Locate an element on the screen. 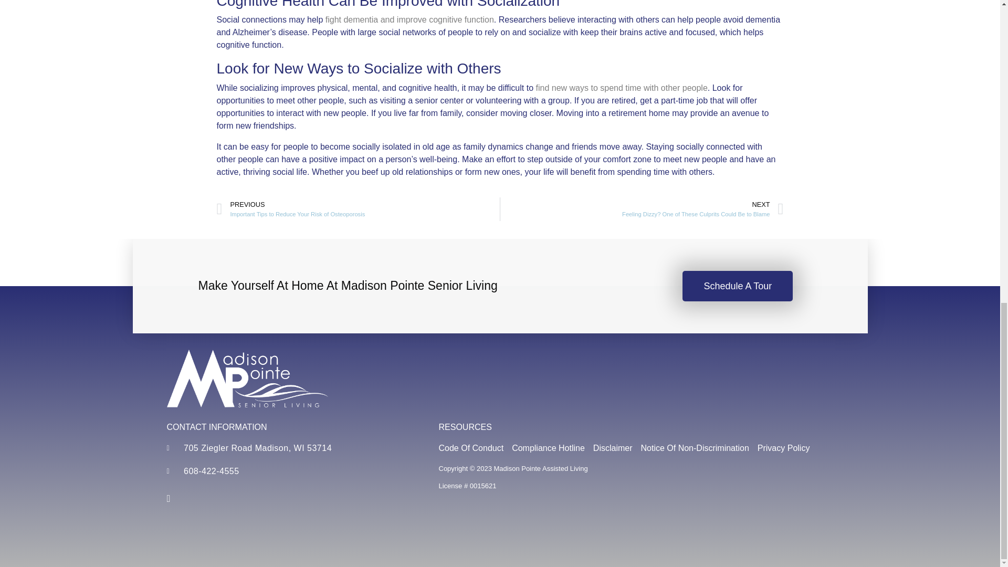  Code Of Conduct is located at coordinates (471, 448).